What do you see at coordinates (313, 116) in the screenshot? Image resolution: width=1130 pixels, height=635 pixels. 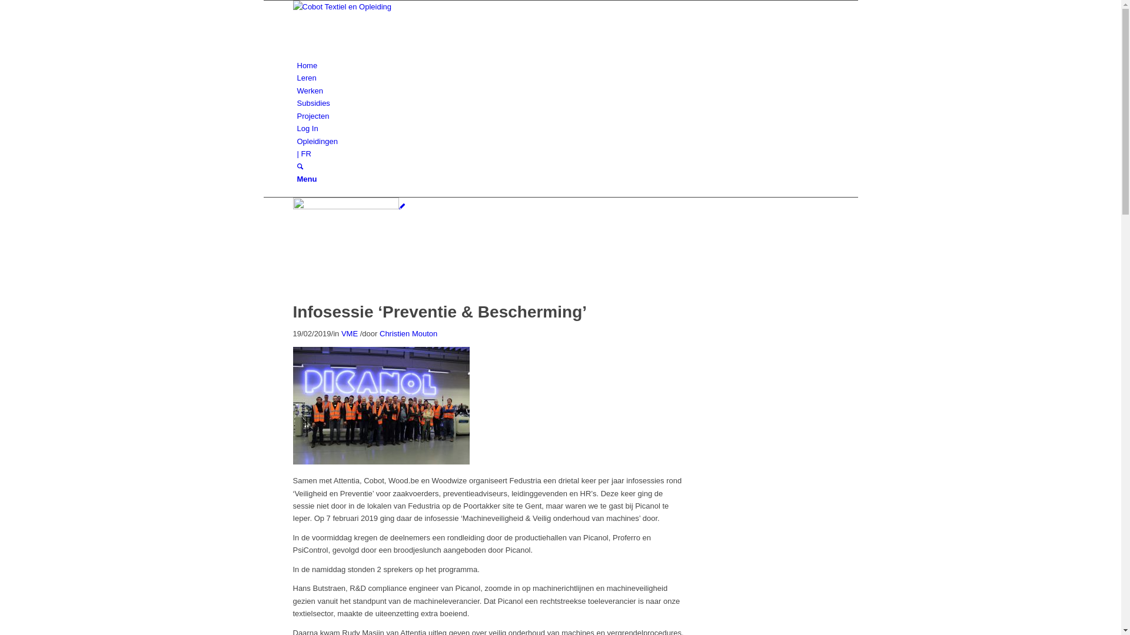 I see `Projecten` at bounding box center [313, 116].